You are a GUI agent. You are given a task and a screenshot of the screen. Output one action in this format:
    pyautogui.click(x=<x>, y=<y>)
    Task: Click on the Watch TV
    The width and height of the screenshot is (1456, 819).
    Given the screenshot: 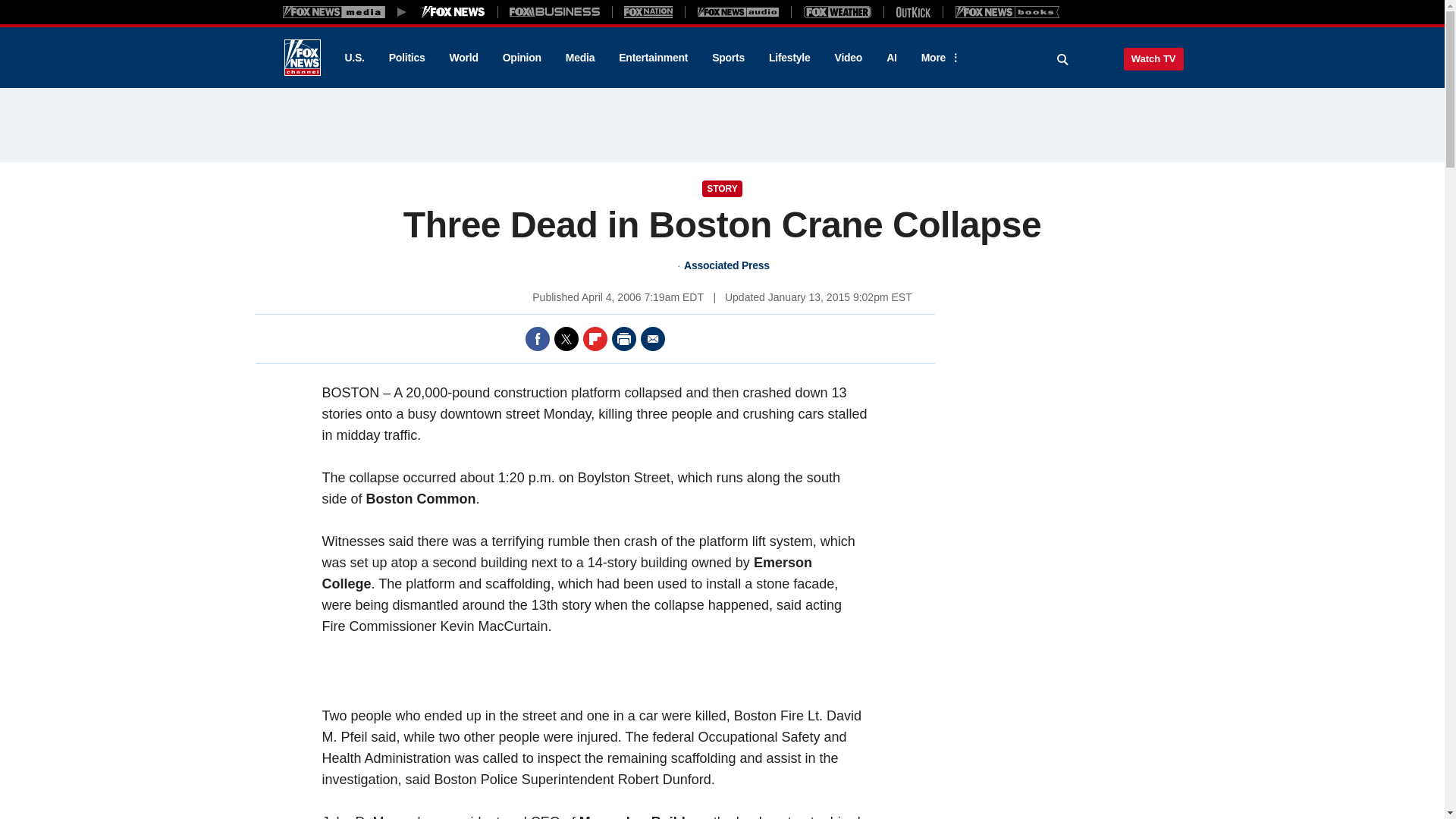 What is the action you would take?
    pyautogui.click(x=1153, y=58)
    